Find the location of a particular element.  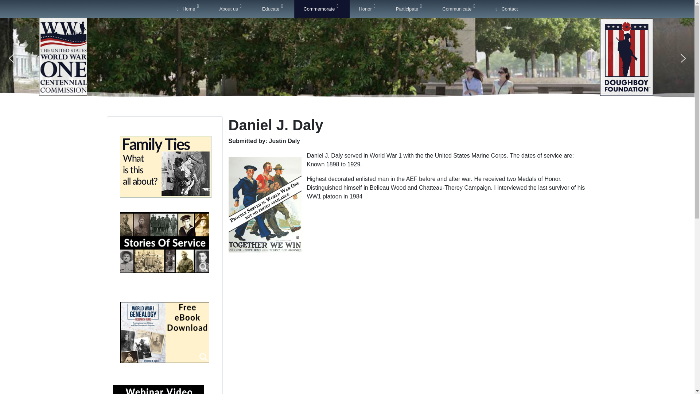

Link to Stories Of Service on the Doughboy Foundation site is located at coordinates (165, 243).